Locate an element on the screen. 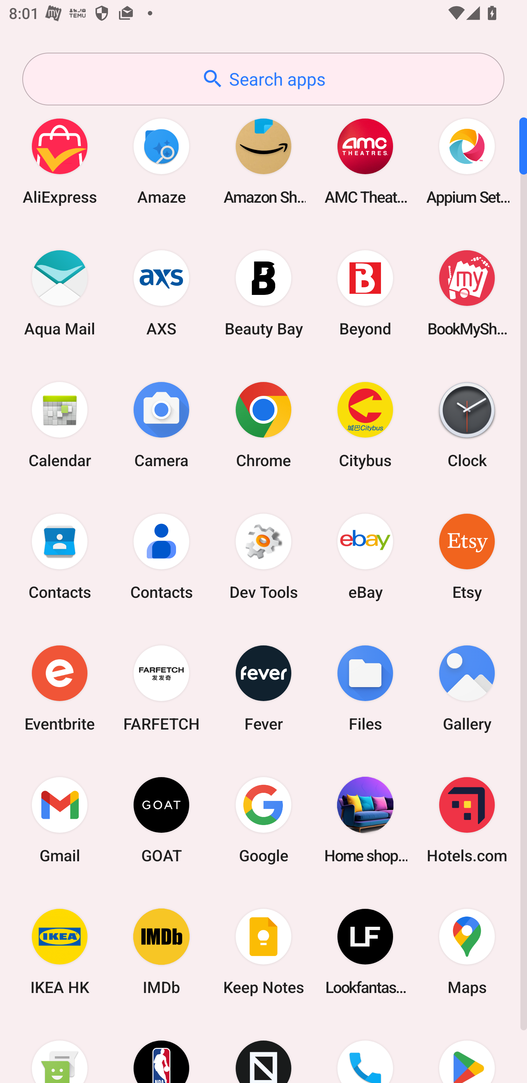 This screenshot has height=1083, width=527. Maps is located at coordinates (467, 952).